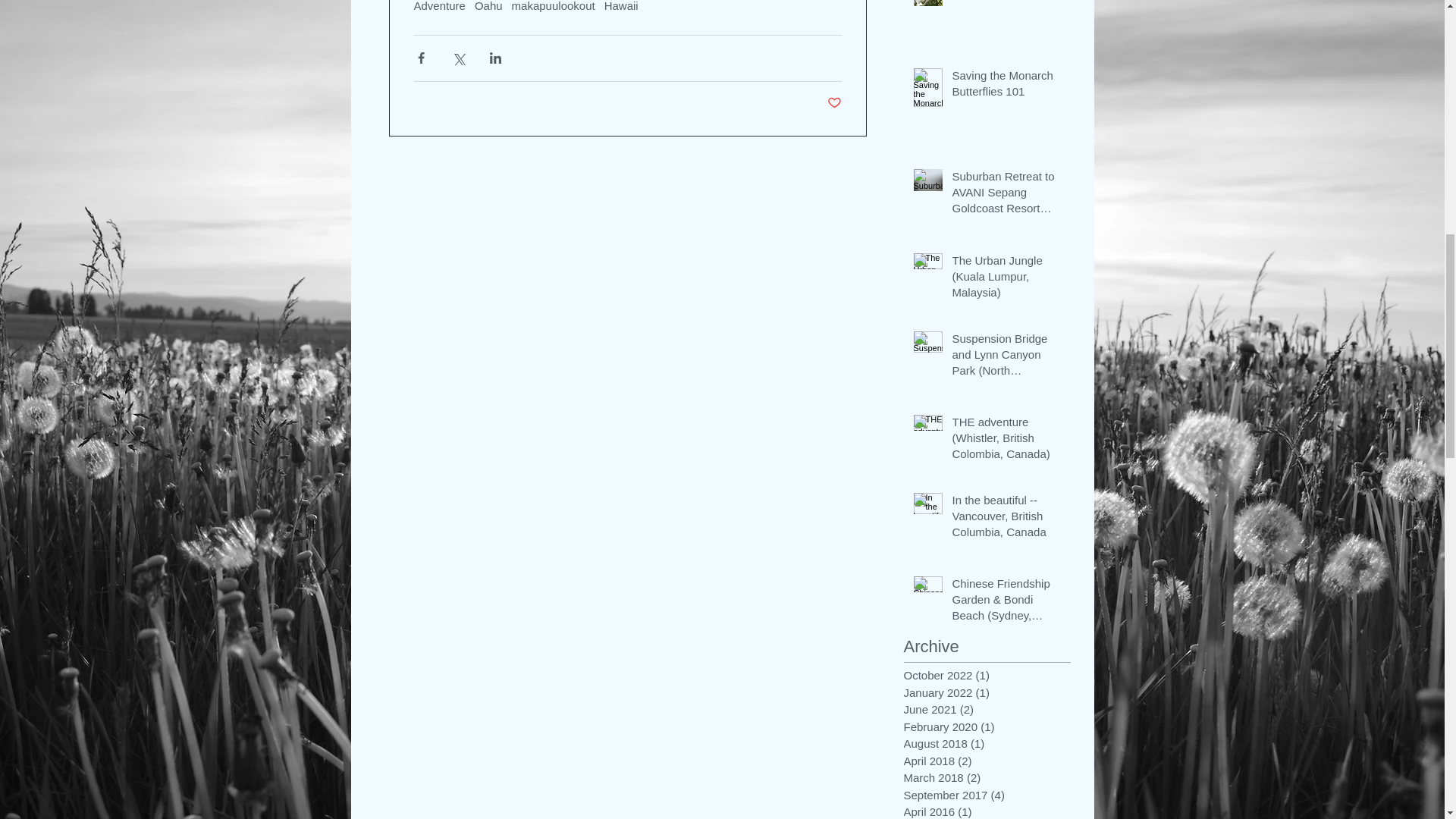 The image size is (1456, 819). I want to click on Hawaii, so click(621, 6).